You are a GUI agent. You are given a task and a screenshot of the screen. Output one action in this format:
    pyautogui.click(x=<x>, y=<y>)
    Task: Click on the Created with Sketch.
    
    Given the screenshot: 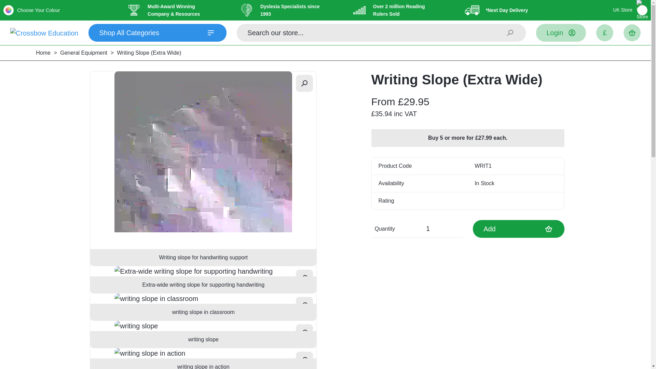 What is the action you would take?
    pyautogui.click(x=472, y=10)
    